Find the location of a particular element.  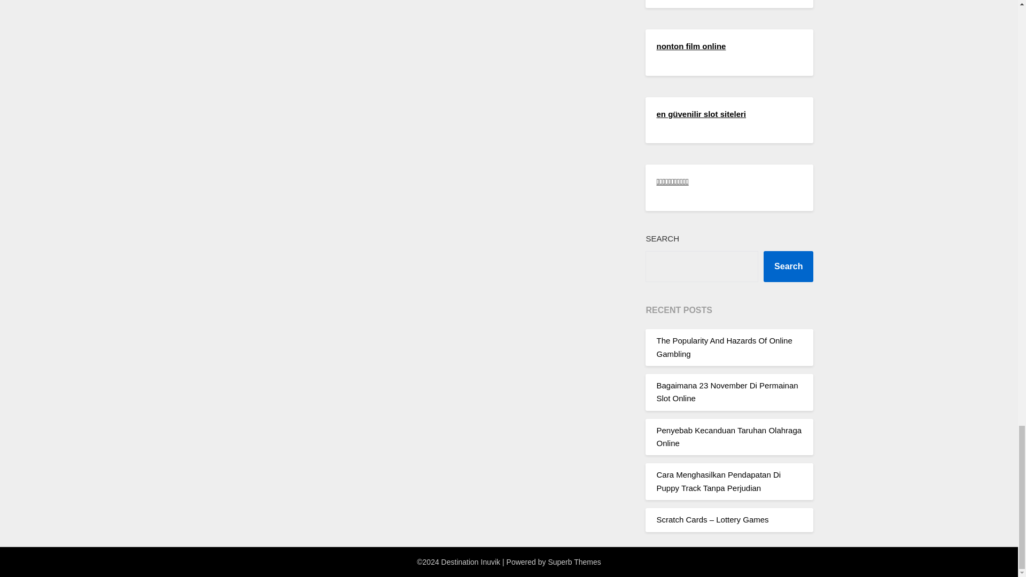

nonton film online is located at coordinates (690, 46).